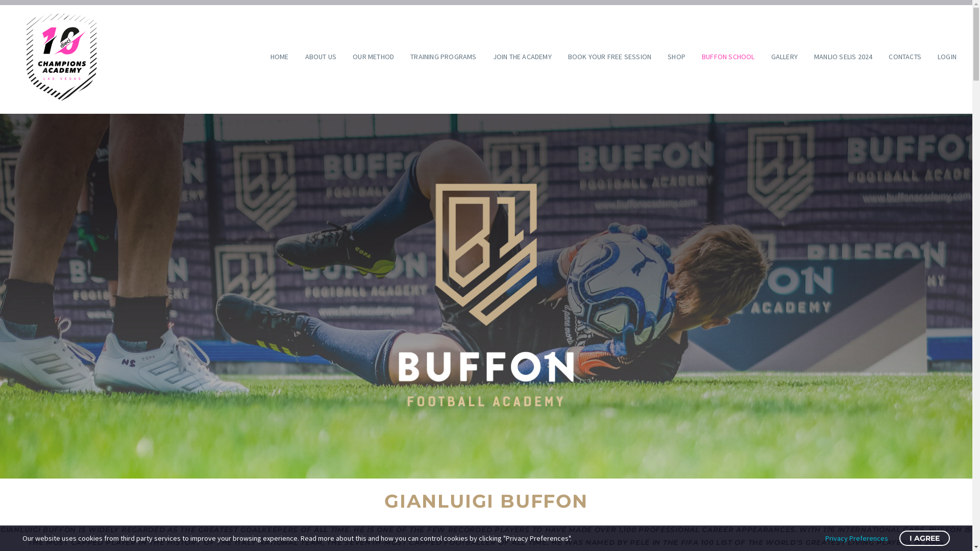  Describe the element at coordinates (523, 57) in the screenshot. I see `JOIN THE ACADEMY` at that location.